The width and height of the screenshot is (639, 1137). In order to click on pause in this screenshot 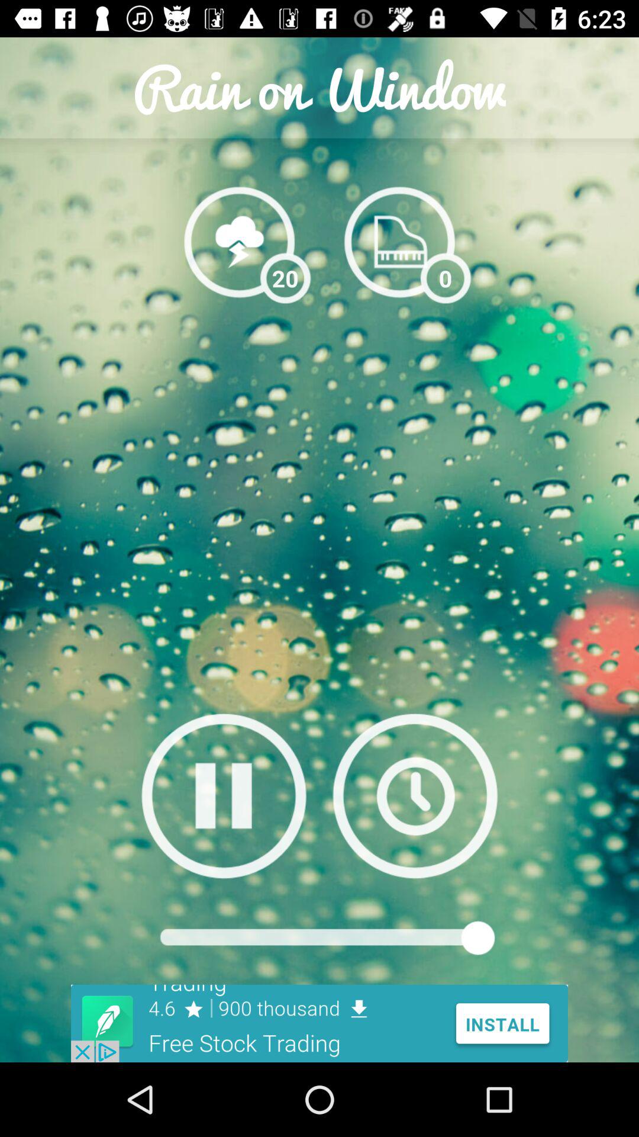, I will do `click(224, 796)`.